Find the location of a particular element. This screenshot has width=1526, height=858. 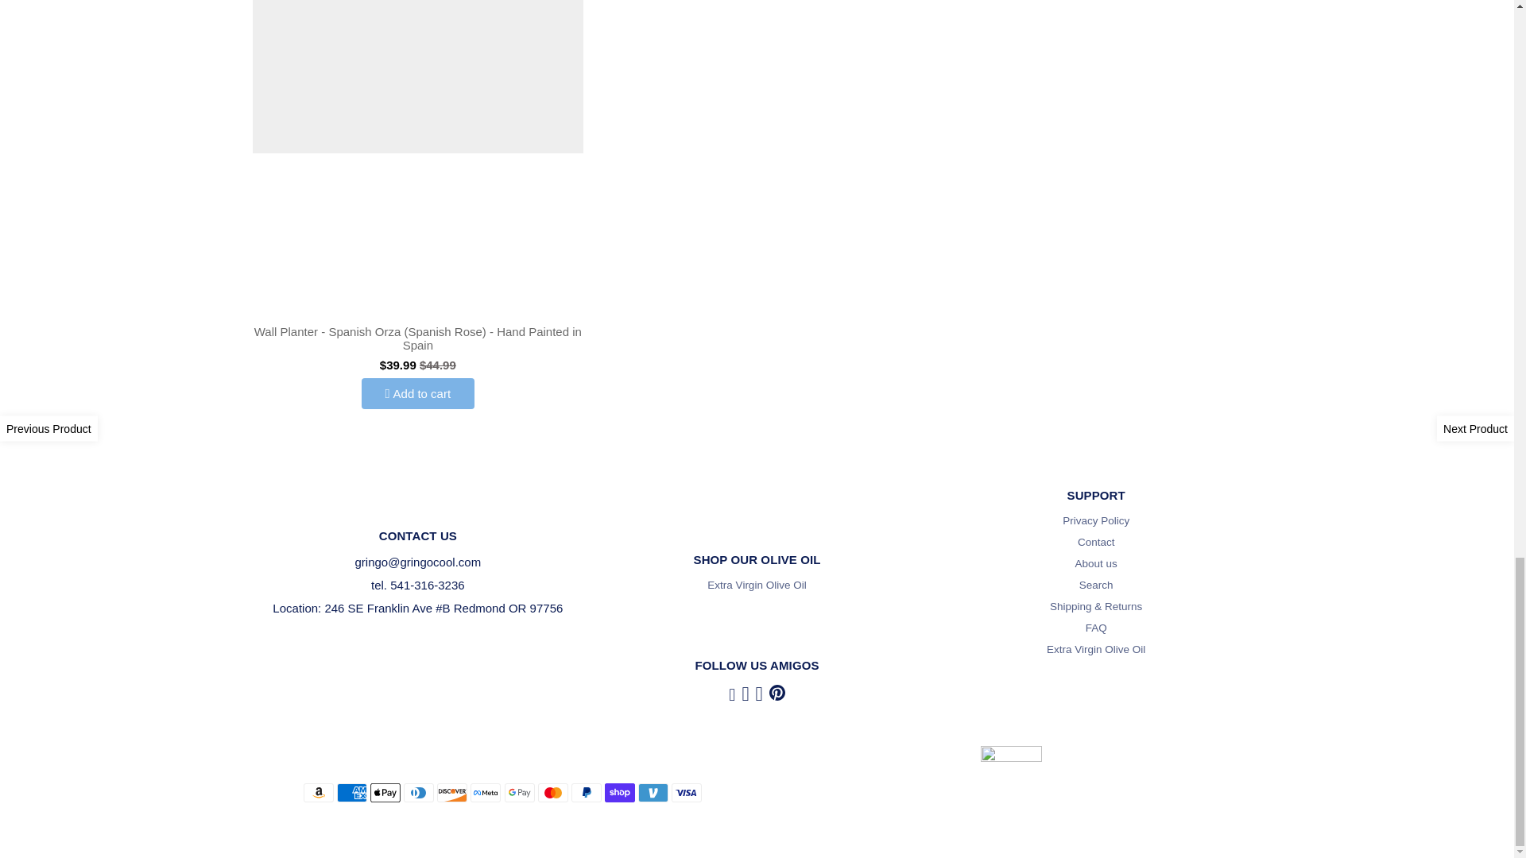

PayPal is located at coordinates (586, 793).